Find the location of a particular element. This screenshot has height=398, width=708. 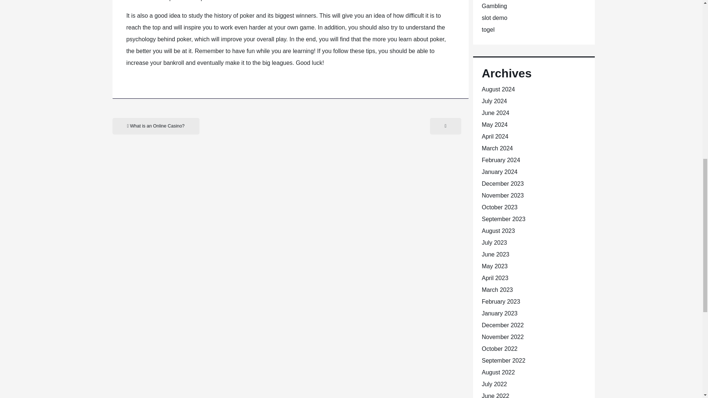

July 2023 is located at coordinates (494, 242).